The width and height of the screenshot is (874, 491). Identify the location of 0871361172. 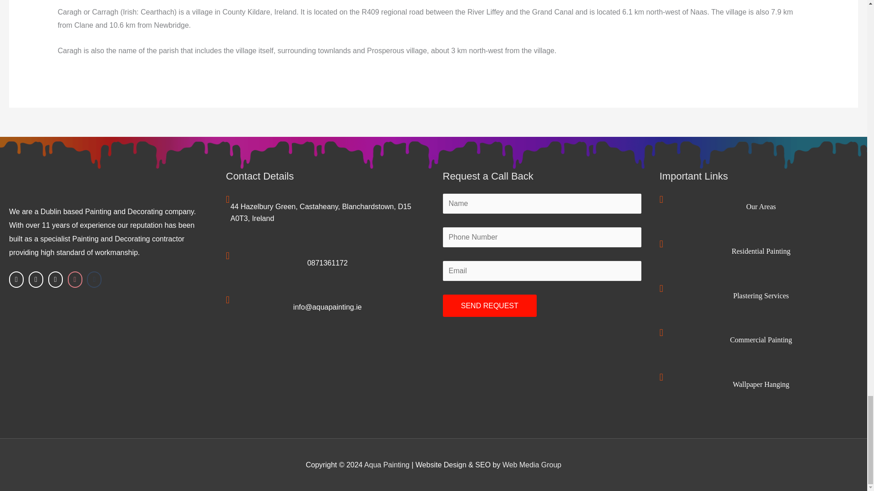
(328, 263).